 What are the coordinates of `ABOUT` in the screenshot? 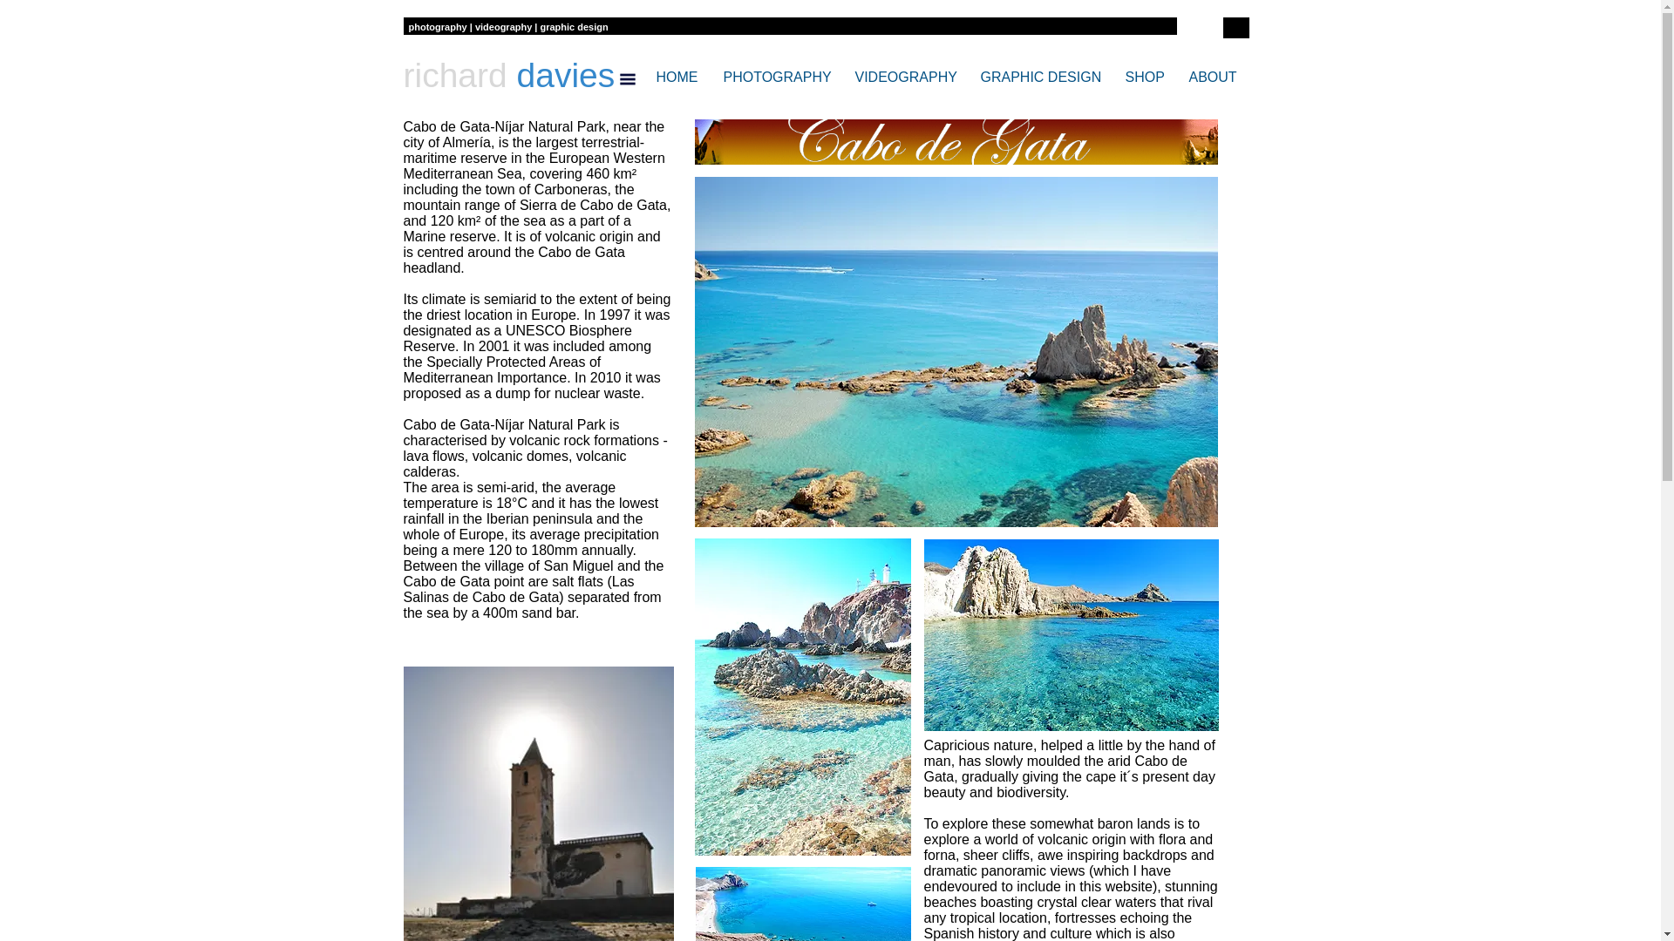 It's located at (1217, 77).